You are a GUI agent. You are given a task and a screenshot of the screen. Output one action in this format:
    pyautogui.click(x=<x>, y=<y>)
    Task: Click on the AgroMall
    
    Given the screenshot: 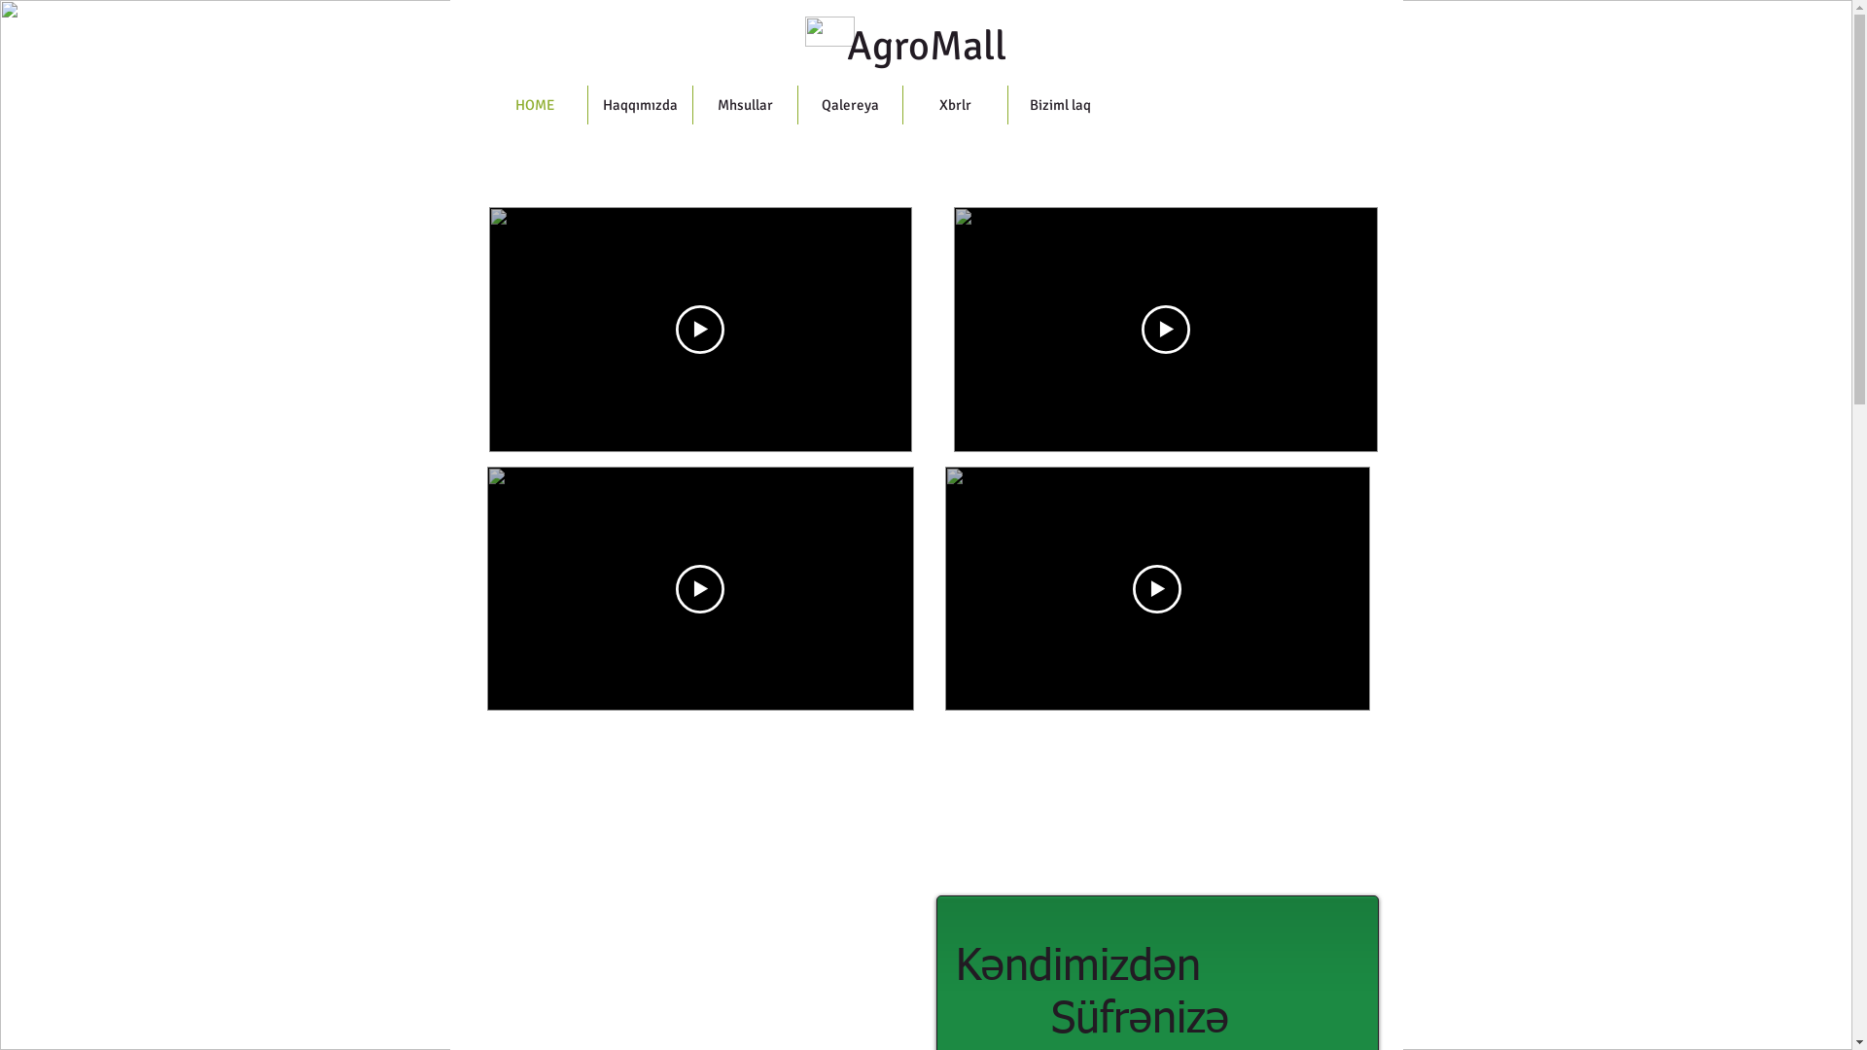 What is the action you would take?
    pyautogui.click(x=927, y=47)
    